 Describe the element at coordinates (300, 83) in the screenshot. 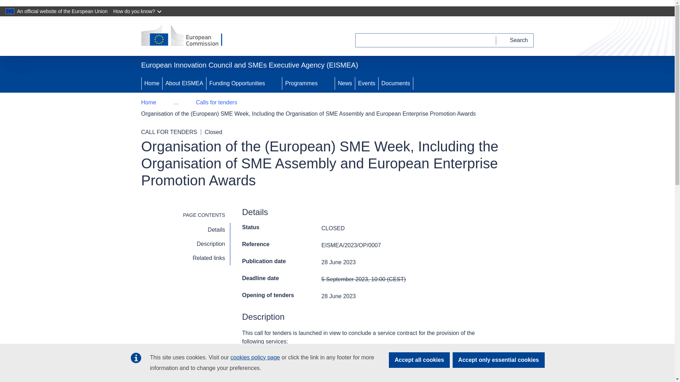

I see `Programmes` at that location.